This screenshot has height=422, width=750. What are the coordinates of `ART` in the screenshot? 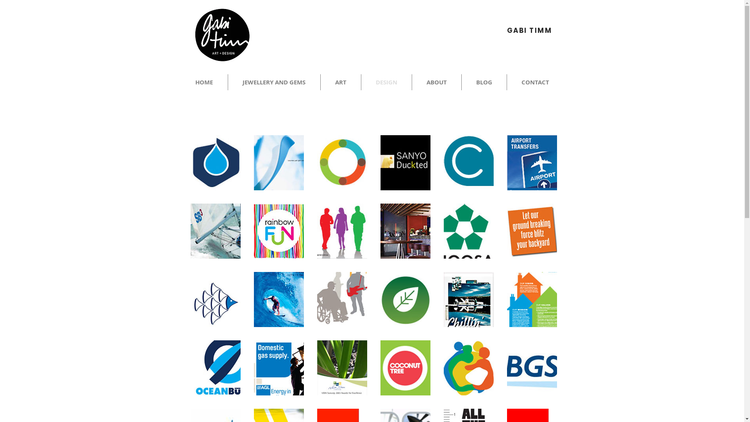 It's located at (341, 82).